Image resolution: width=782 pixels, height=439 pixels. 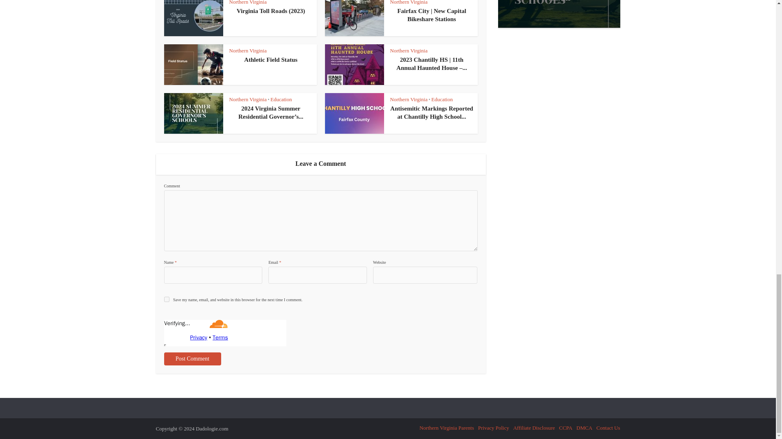 What do you see at coordinates (271, 60) in the screenshot?
I see `Athletic Field Status` at bounding box center [271, 60].